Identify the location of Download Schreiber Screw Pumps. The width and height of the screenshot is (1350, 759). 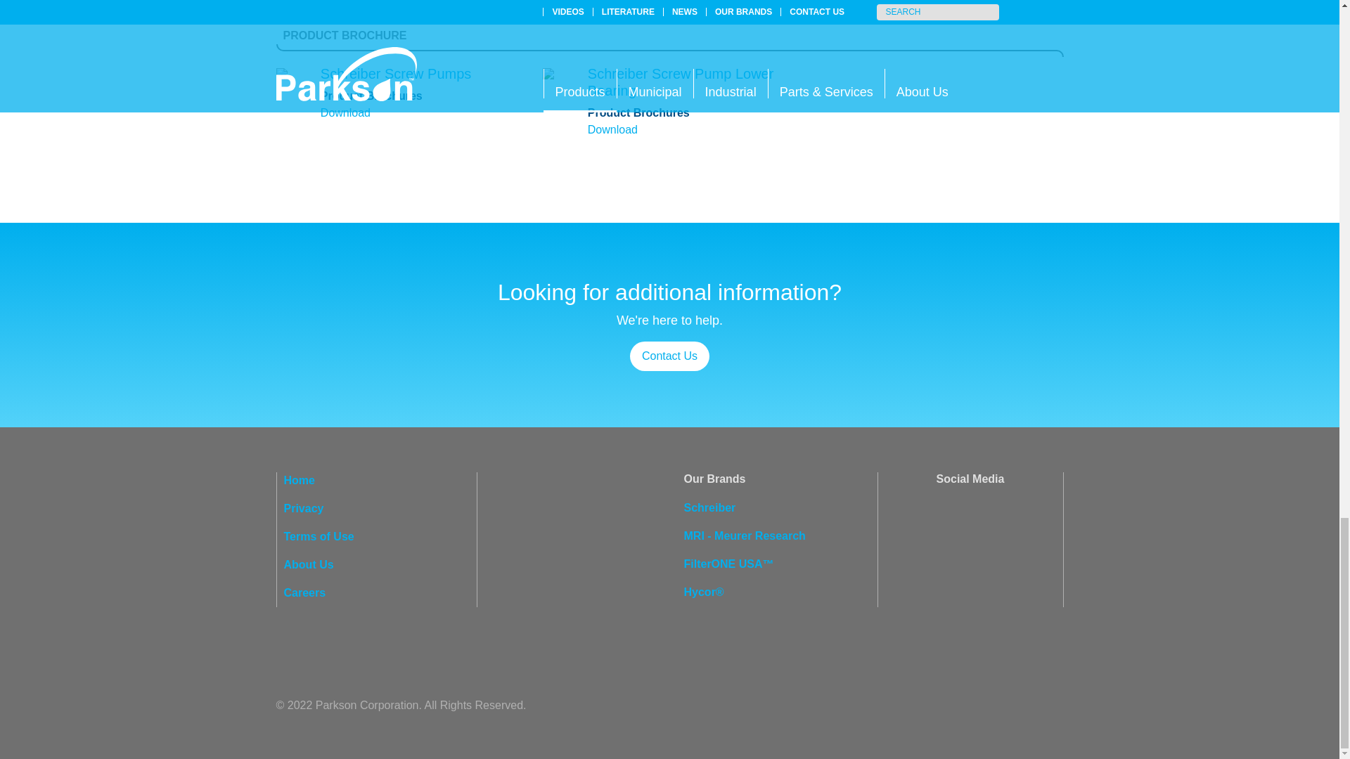
(396, 73).